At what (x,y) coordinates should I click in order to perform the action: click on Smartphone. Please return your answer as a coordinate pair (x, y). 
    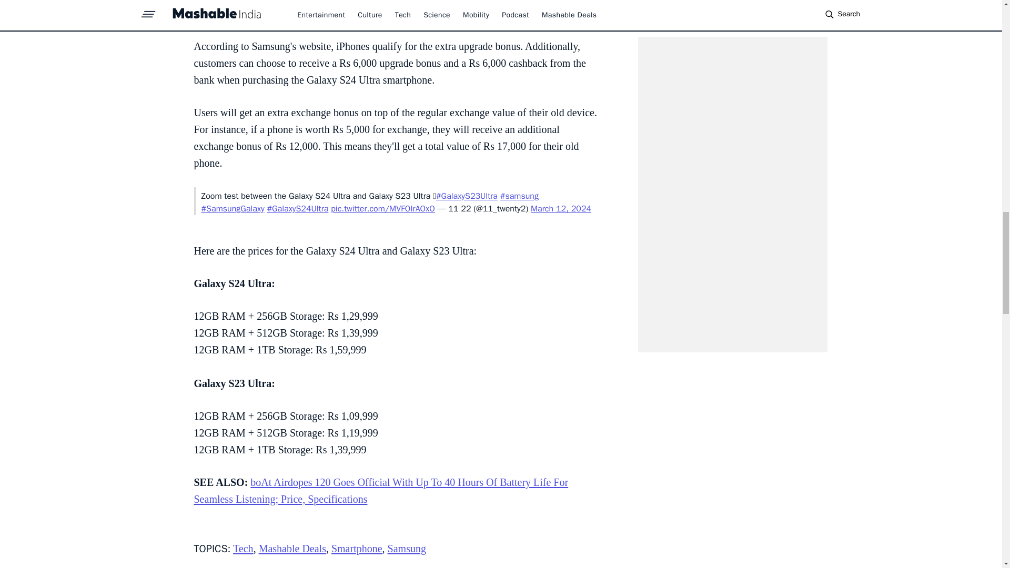
    Looking at the image, I should click on (357, 549).